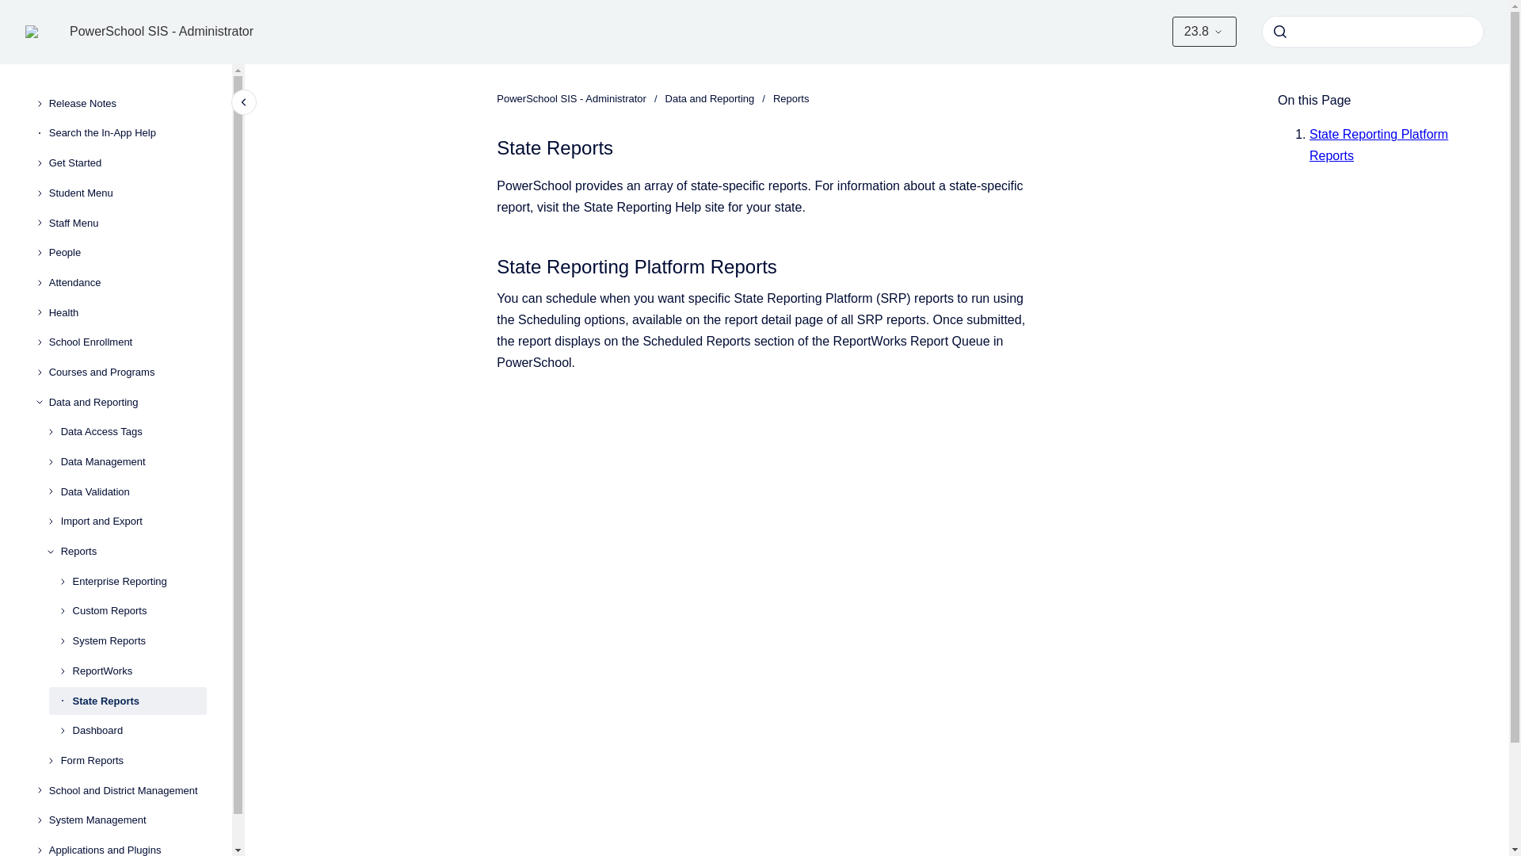  I want to click on Search the In-App Help, so click(128, 133).